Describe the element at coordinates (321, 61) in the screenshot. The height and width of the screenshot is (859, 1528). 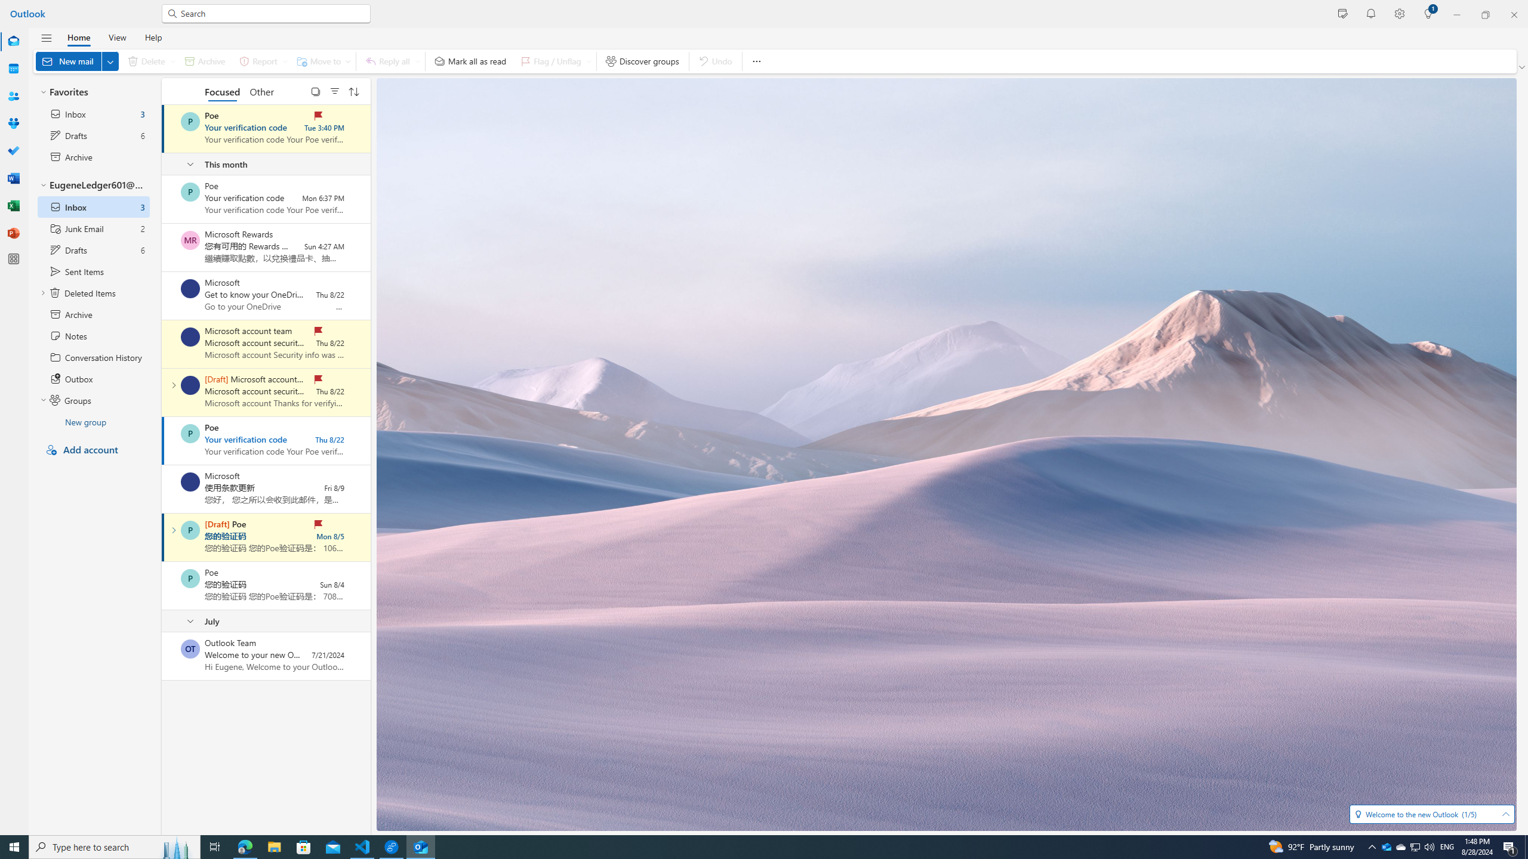
I see `Move to` at that location.